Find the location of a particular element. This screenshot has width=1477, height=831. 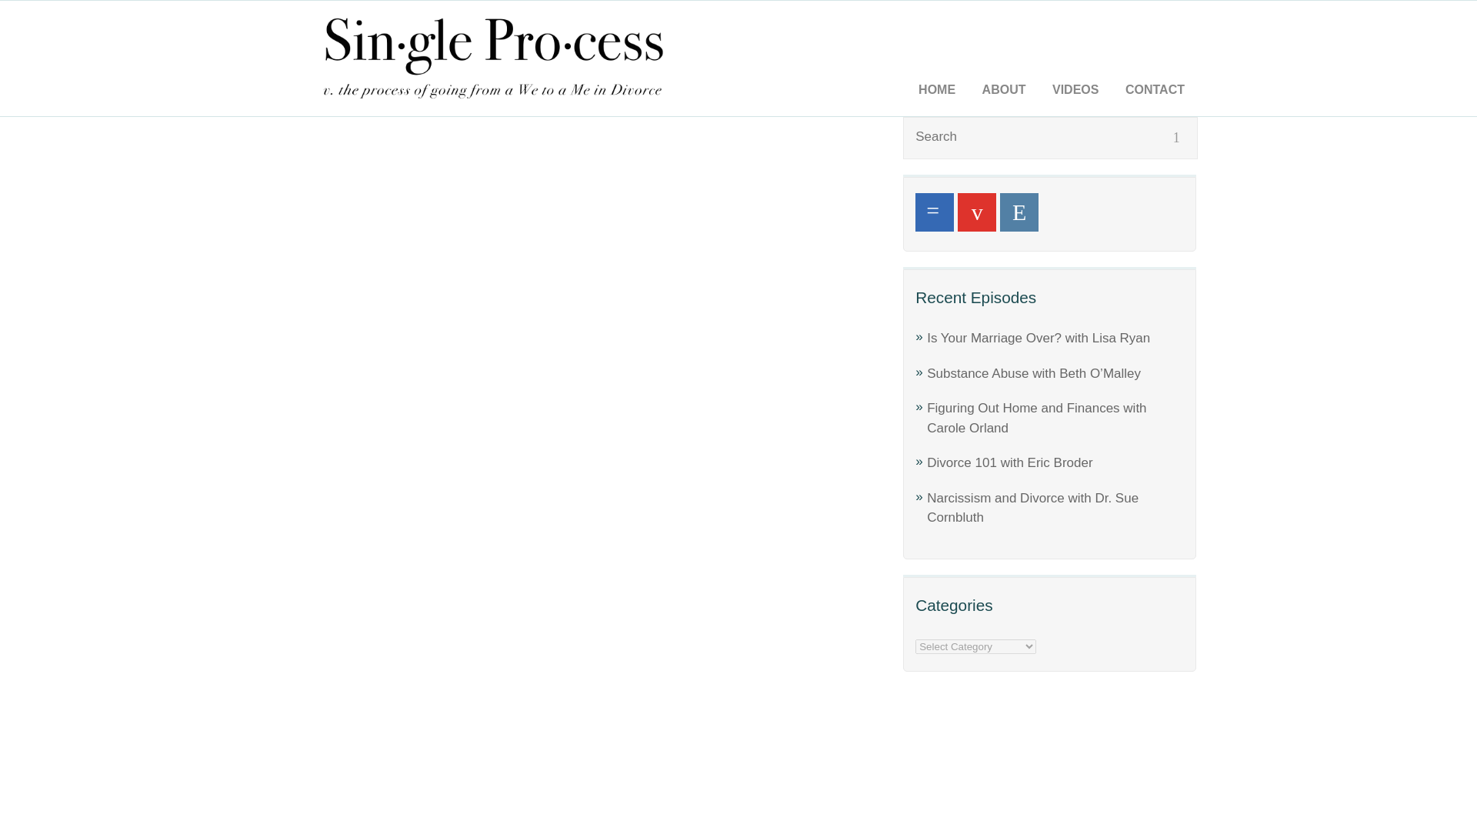

Figuring Out Home and Finances with Carole Orland is located at coordinates (1036, 417).